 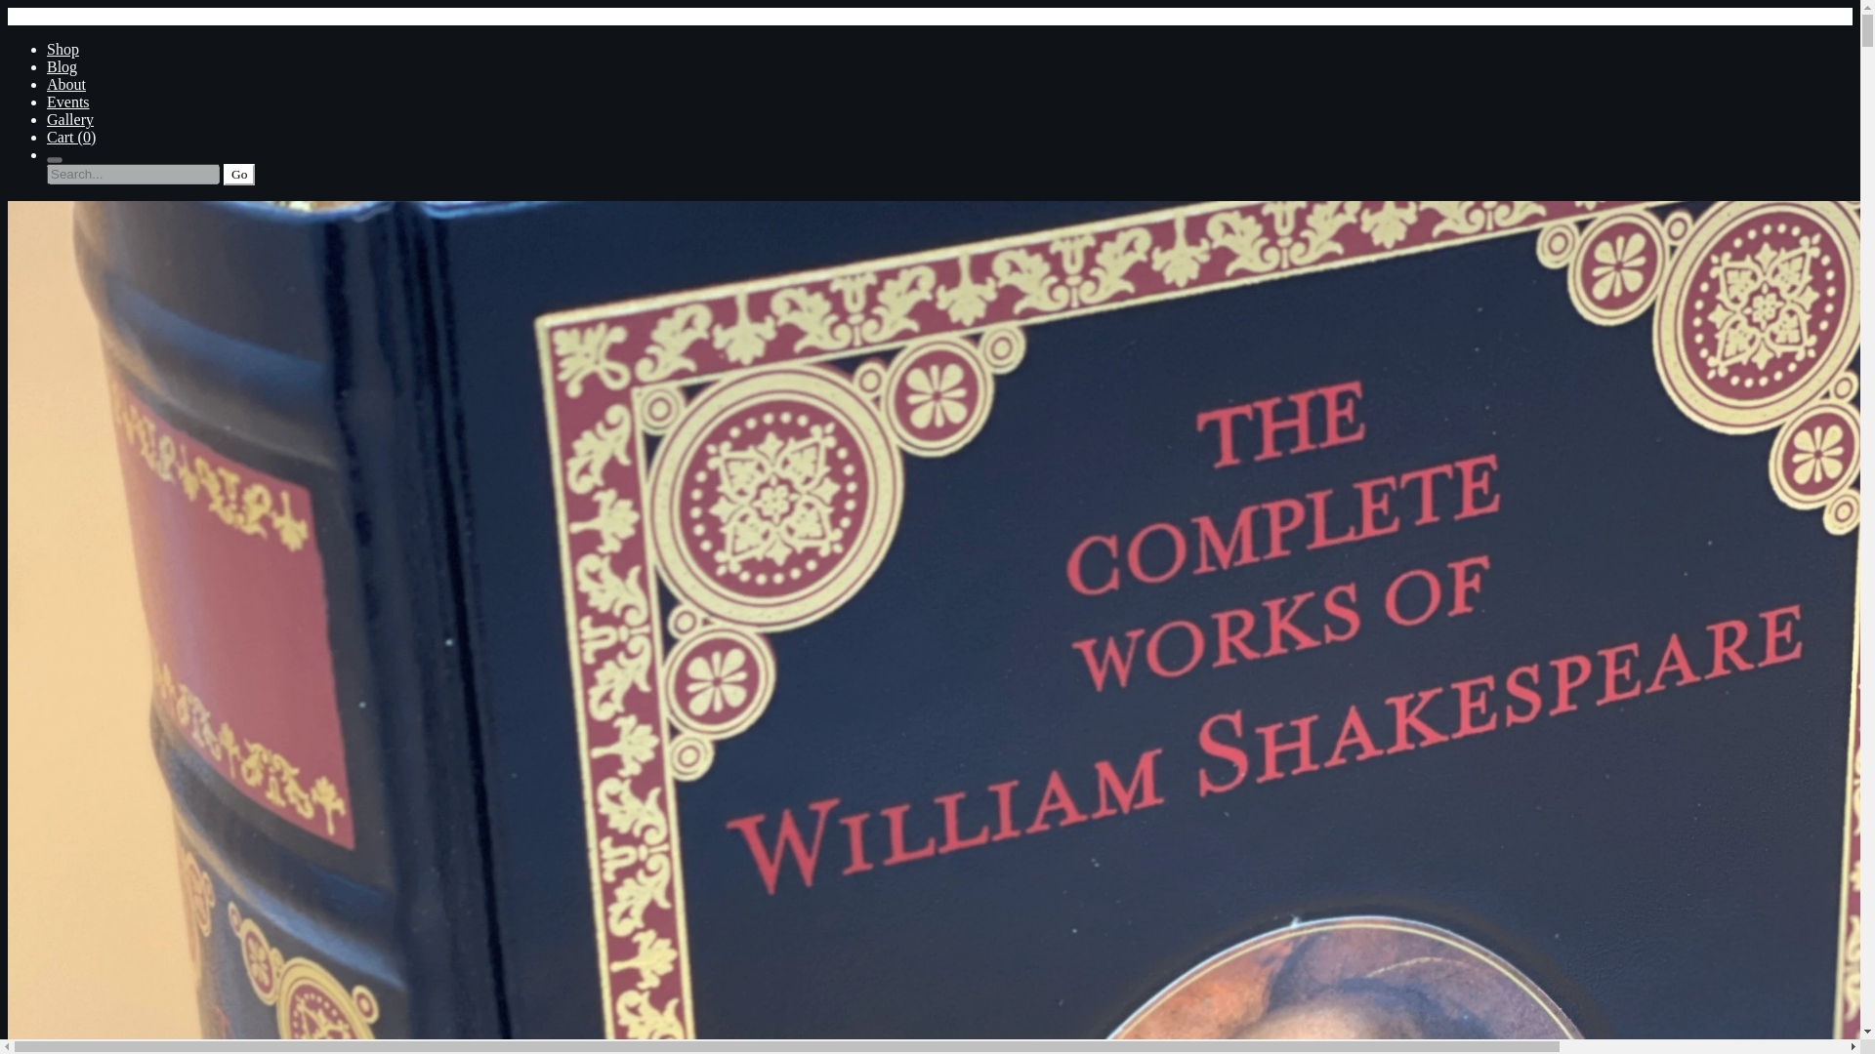 What do you see at coordinates (62, 49) in the screenshot?
I see `Shop` at bounding box center [62, 49].